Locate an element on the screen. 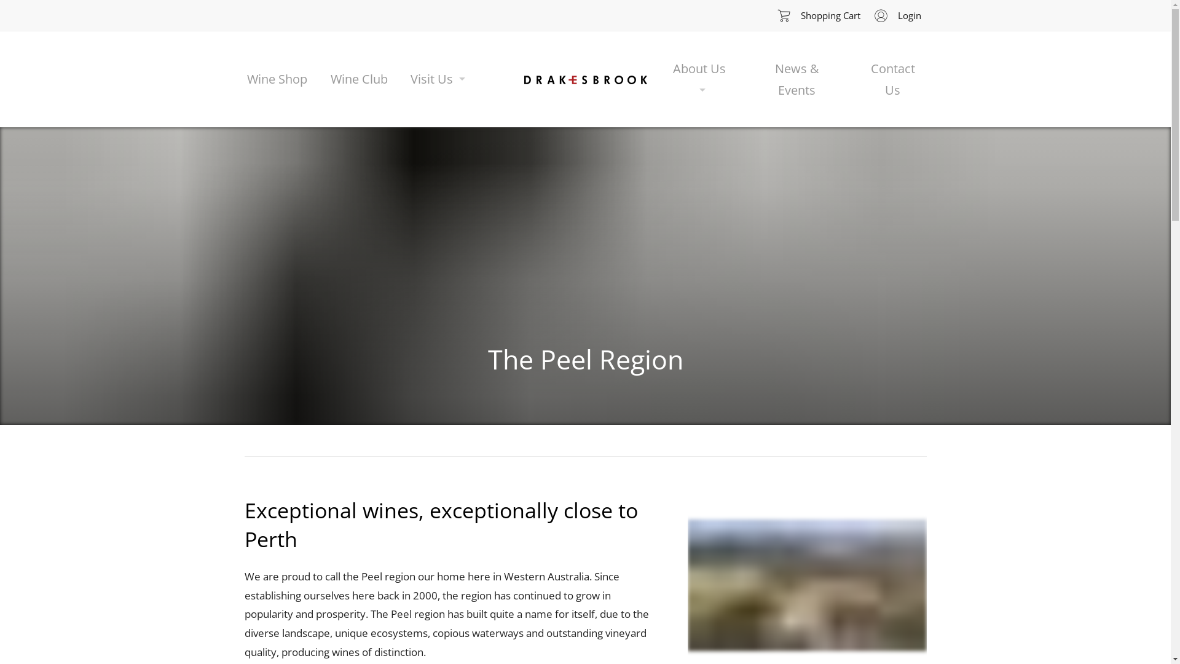  Wine Shop is located at coordinates (277, 81).